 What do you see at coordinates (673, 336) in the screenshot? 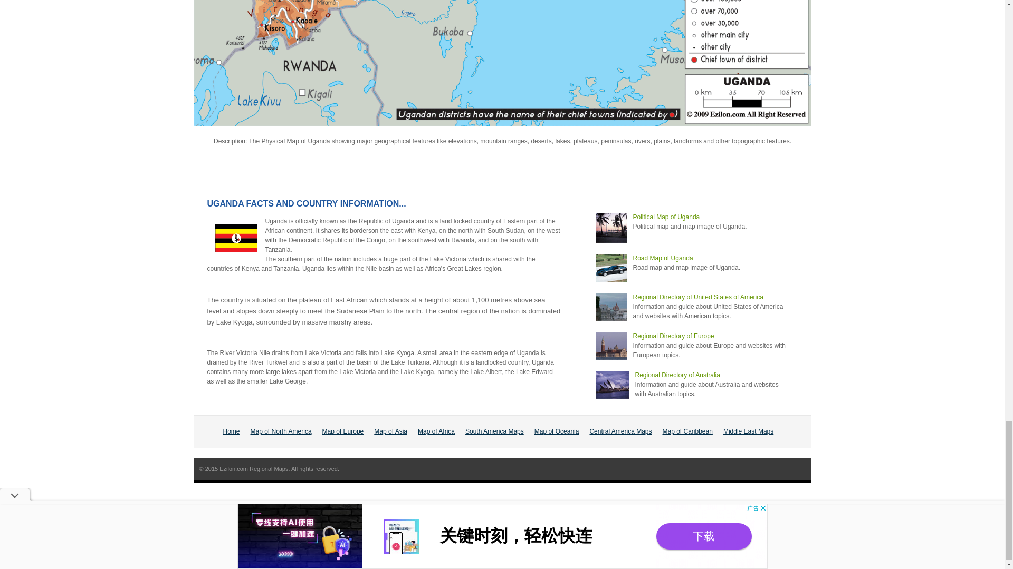
I see `Regional Directory of Europe` at bounding box center [673, 336].